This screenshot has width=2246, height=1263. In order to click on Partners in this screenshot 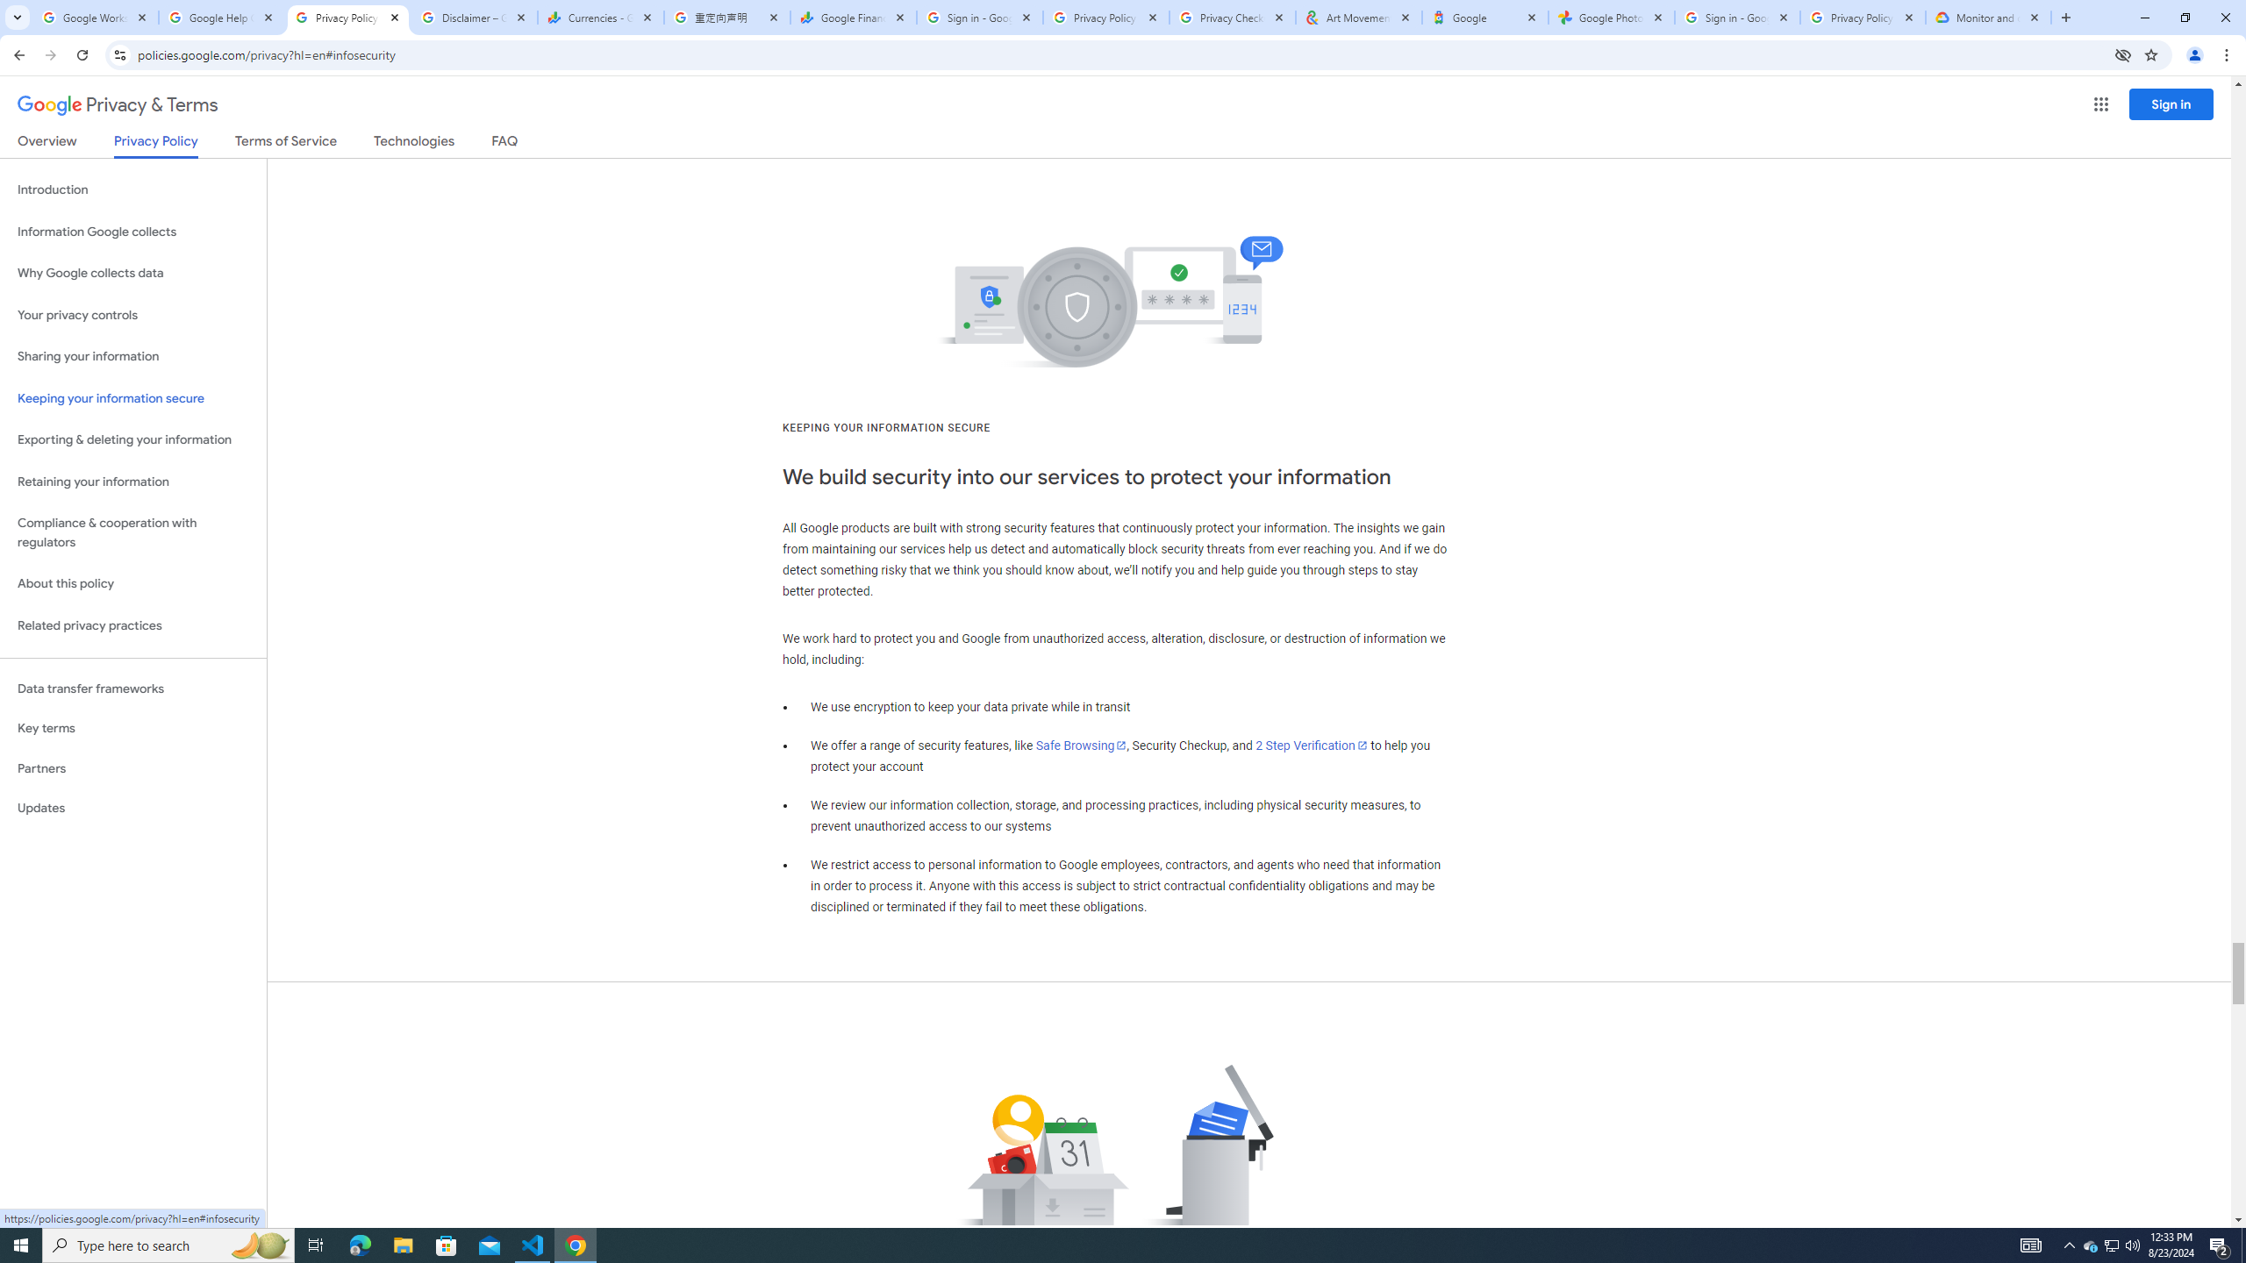, I will do `click(133, 768)`.